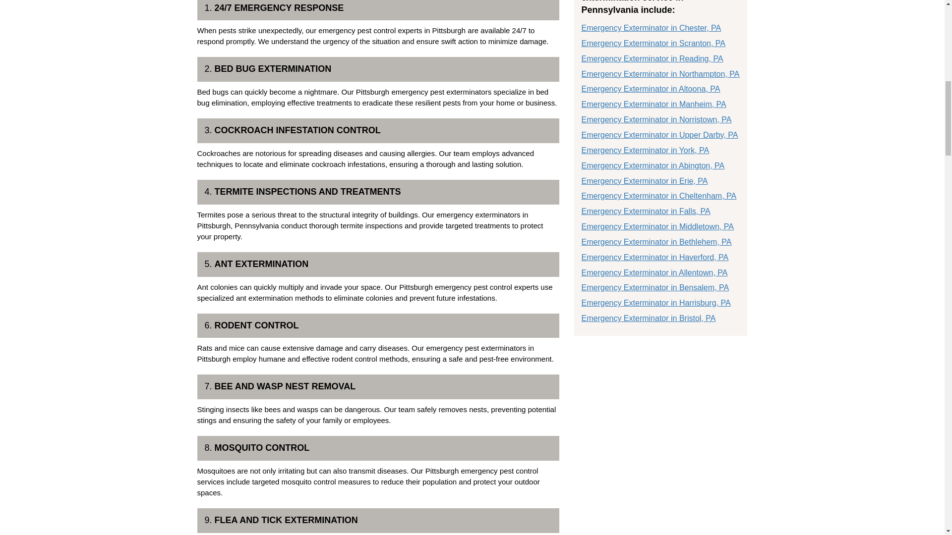 This screenshot has width=952, height=535. Describe the element at coordinates (659, 135) in the screenshot. I see `Emergency pest control in Upper Darby, PA` at that location.